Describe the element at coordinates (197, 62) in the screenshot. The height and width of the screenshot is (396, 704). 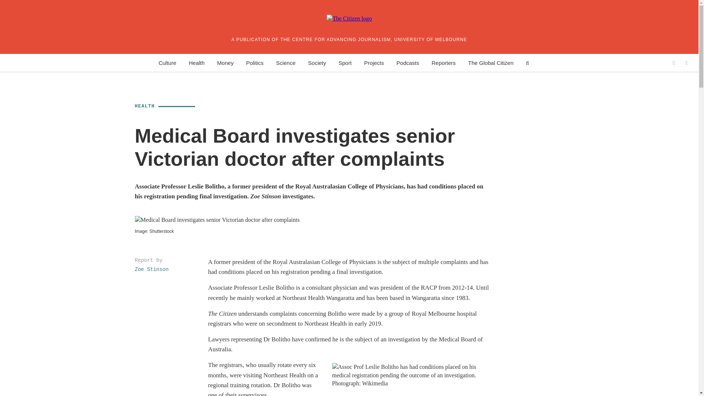
I see `Health` at that location.